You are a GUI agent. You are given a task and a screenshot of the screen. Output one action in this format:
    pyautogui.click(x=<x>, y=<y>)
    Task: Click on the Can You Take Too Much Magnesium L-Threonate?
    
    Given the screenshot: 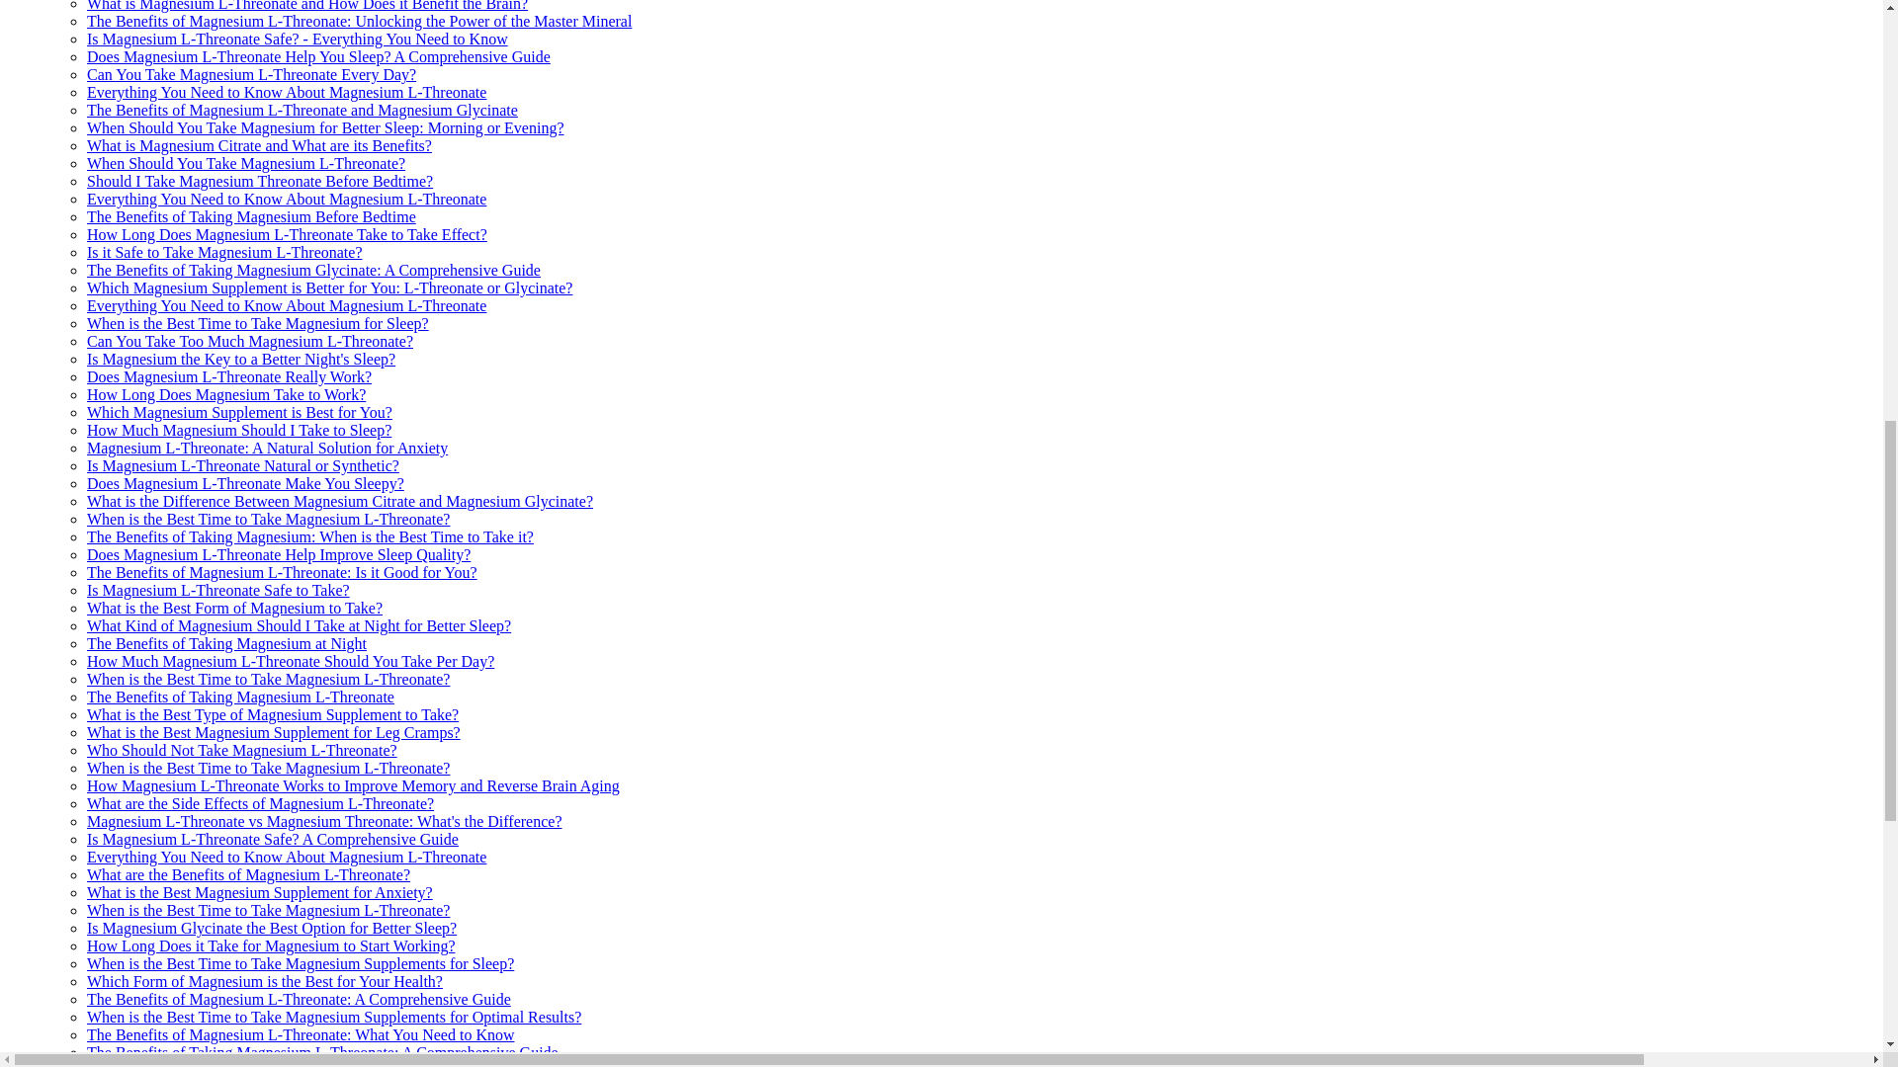 What is the action you would take?
    pyautogui.click(x=250, y=341)
    